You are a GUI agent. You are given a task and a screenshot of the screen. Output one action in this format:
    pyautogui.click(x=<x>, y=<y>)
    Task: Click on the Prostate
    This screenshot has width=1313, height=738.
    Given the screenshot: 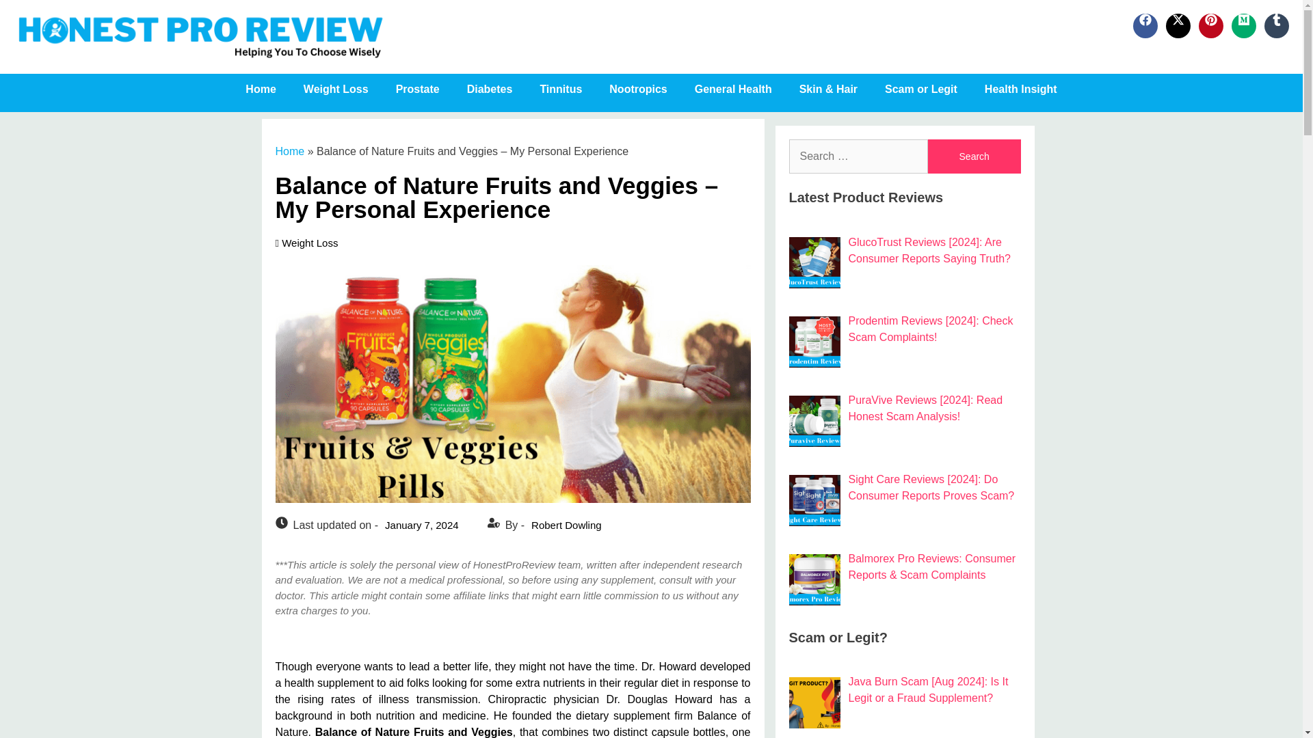 What is the action you would take?
    pyautogui.click(x=417, y=90)
    